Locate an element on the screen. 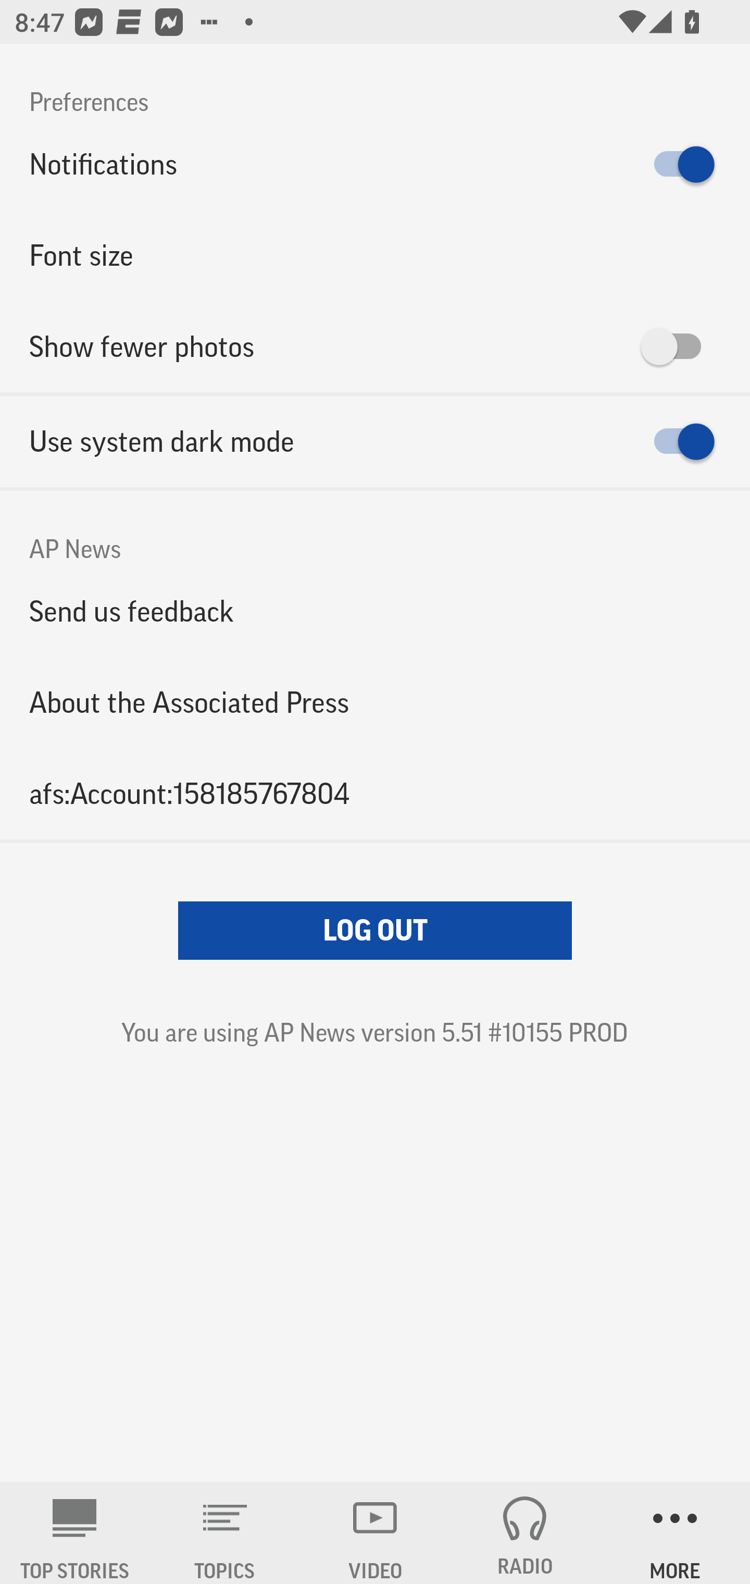 This screenshot has width=750, height=1584. About the Associated Press is located at coordinates (375, 702).